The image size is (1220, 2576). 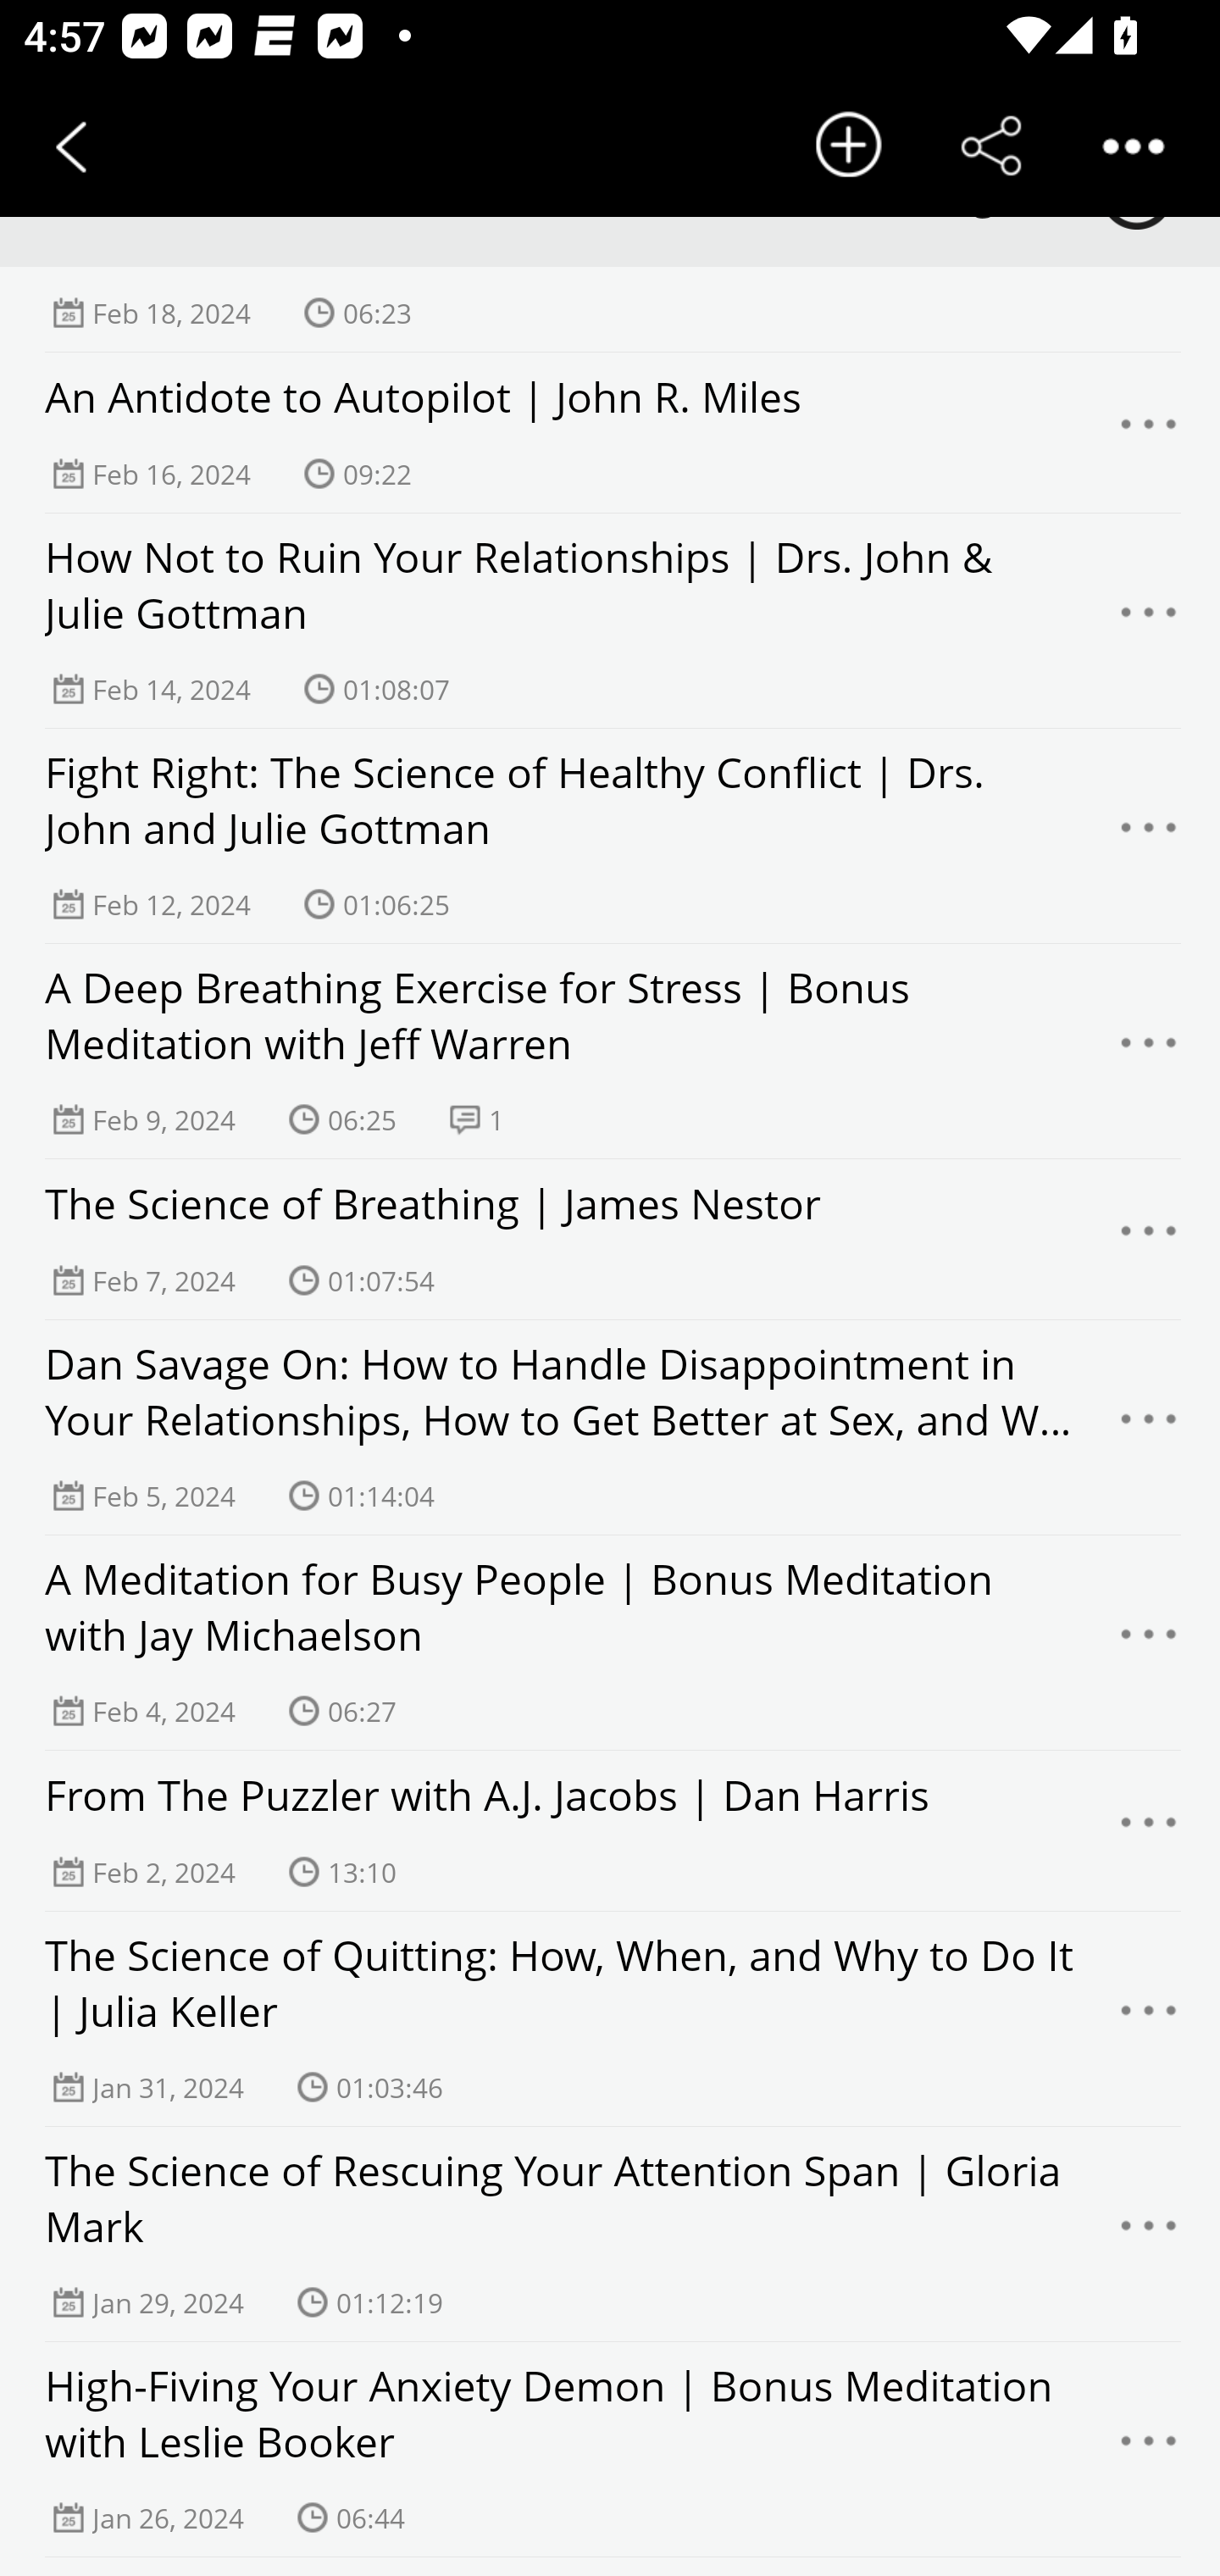 What do you see at coordinates (1149, 1429) in the screenshot?
I see `Menu` at bounding box center [1149, 1429].